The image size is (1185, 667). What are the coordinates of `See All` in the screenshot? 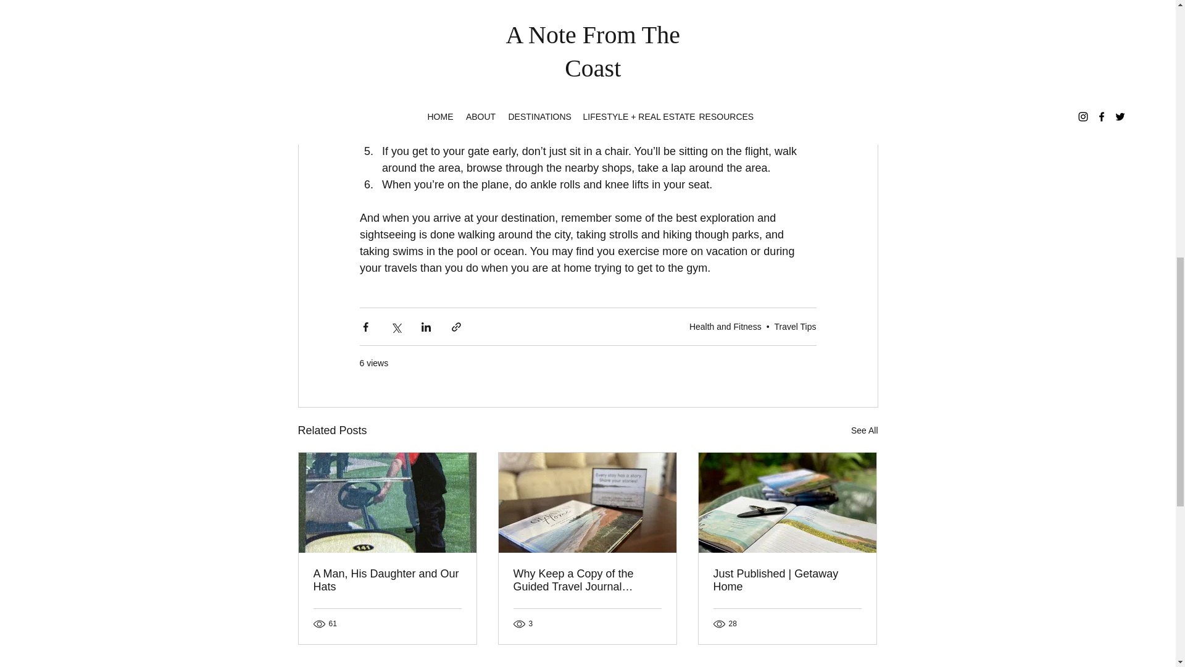 It's located at (864, 430).